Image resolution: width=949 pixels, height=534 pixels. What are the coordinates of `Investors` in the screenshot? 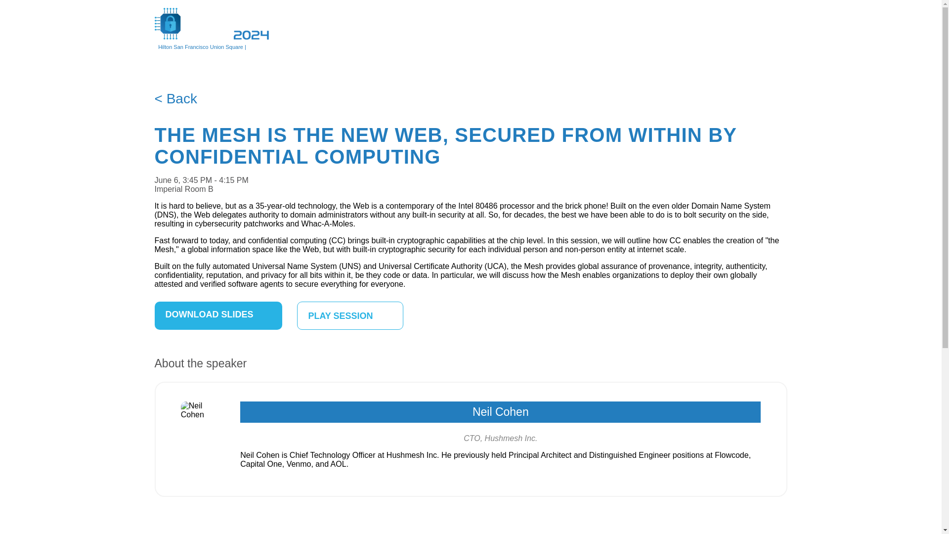 It's located at (613, 28).